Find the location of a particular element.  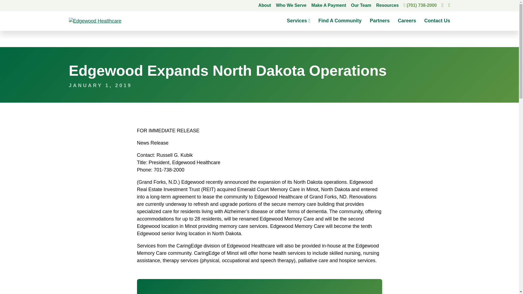

Services is located at coordinates (298, 21).